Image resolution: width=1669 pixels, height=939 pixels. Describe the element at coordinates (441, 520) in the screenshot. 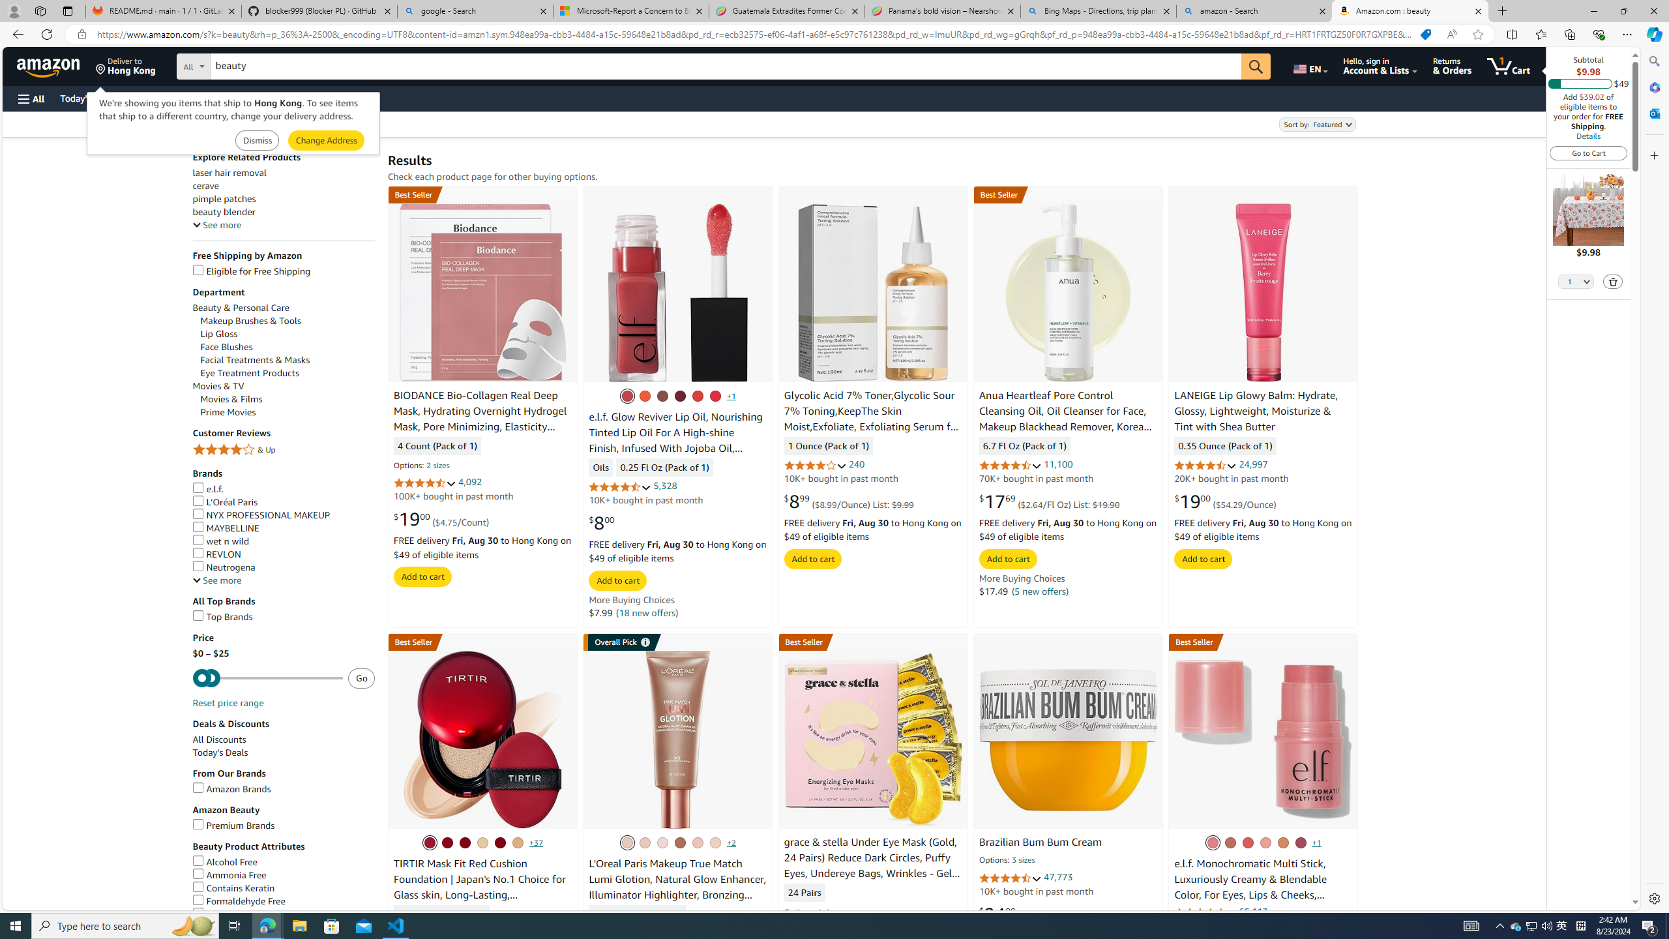

I see `$19.00 ( $4.75 /Count)` at that location.